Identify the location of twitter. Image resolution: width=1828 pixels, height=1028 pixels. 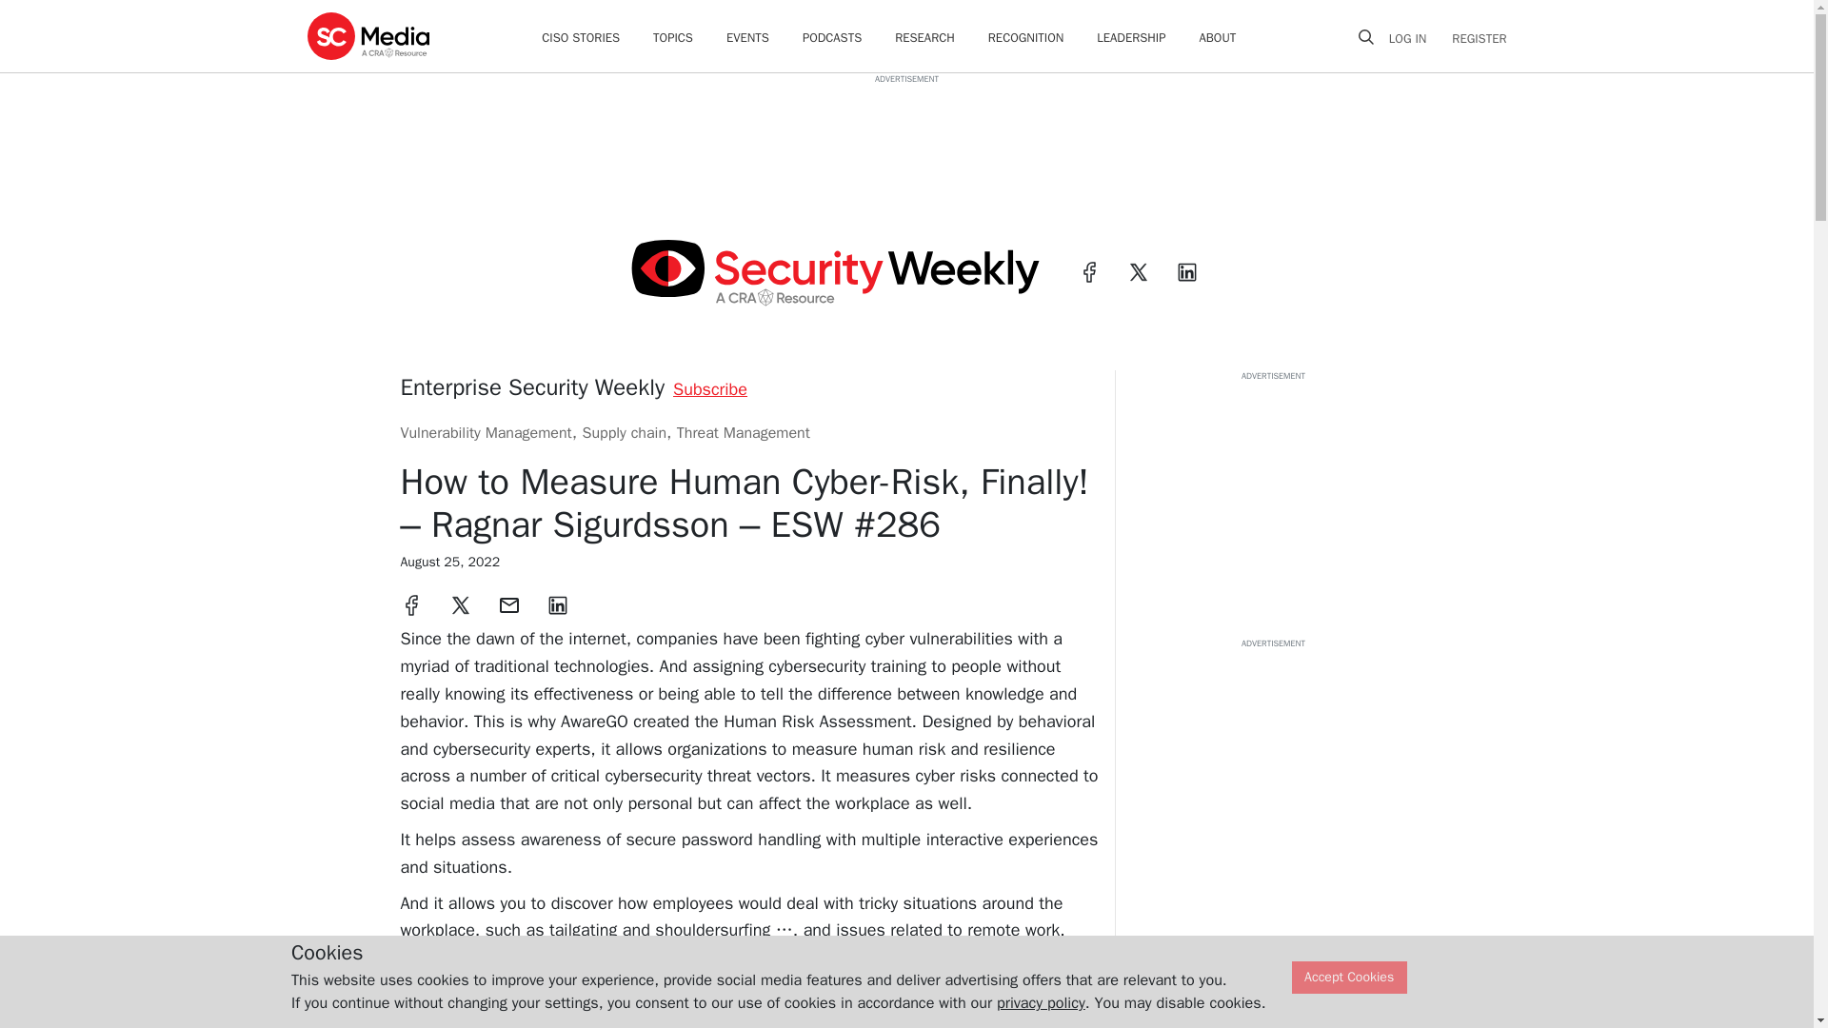
(1139, 272).